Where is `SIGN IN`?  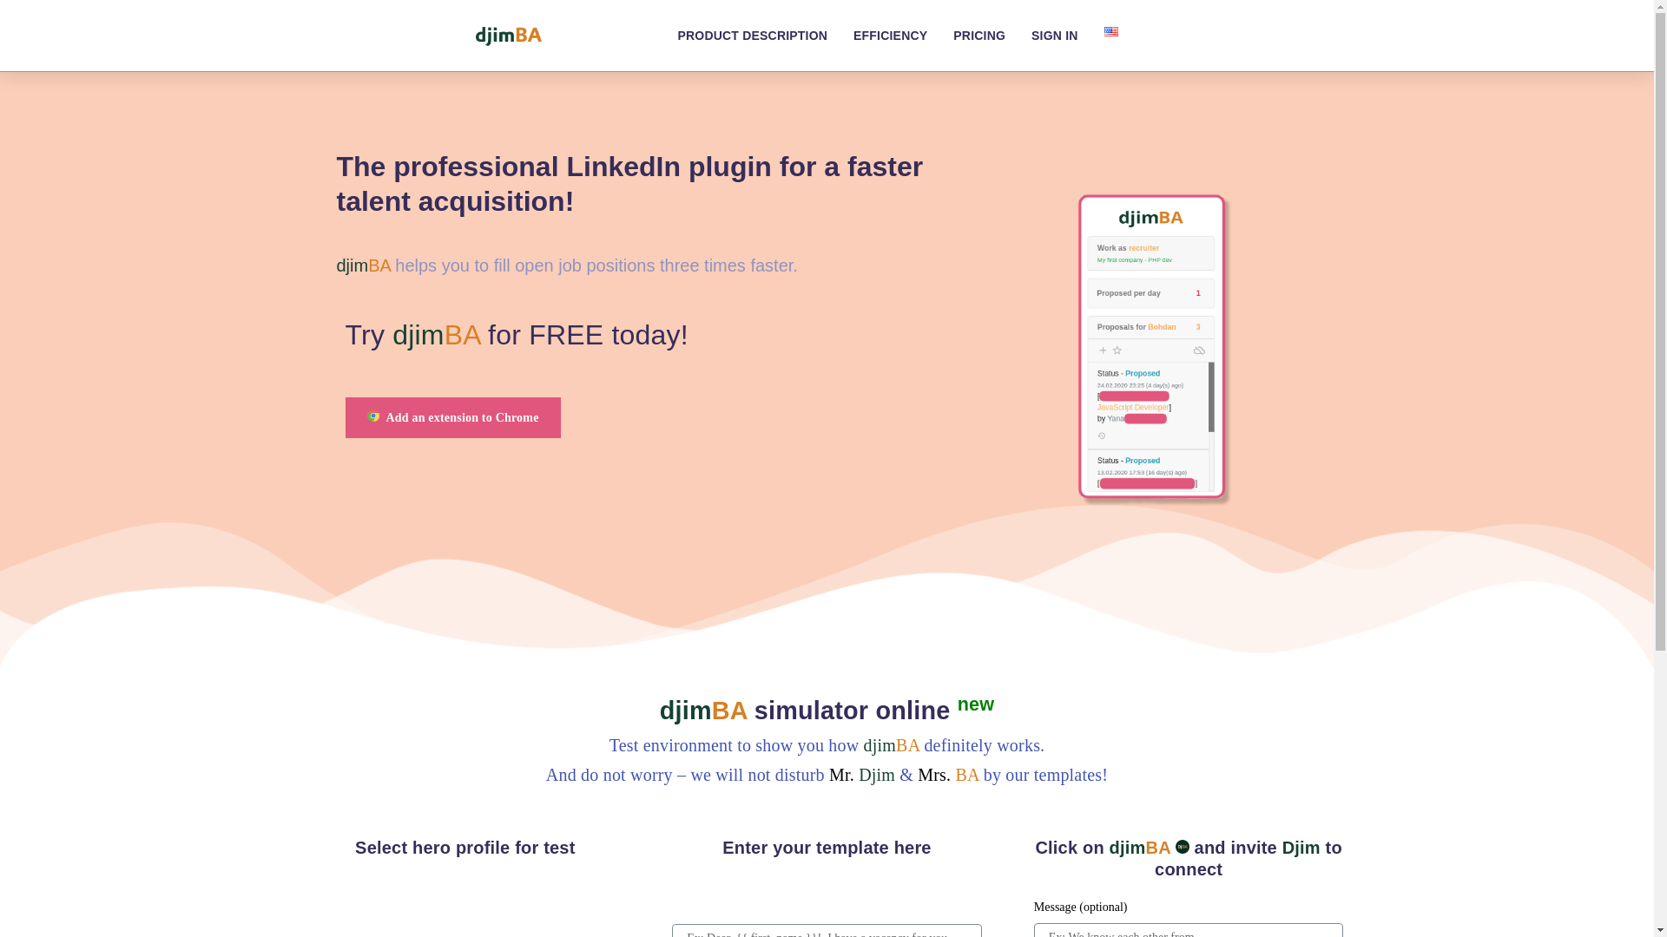
SIGN IN is located at coordinates (1054, 36).